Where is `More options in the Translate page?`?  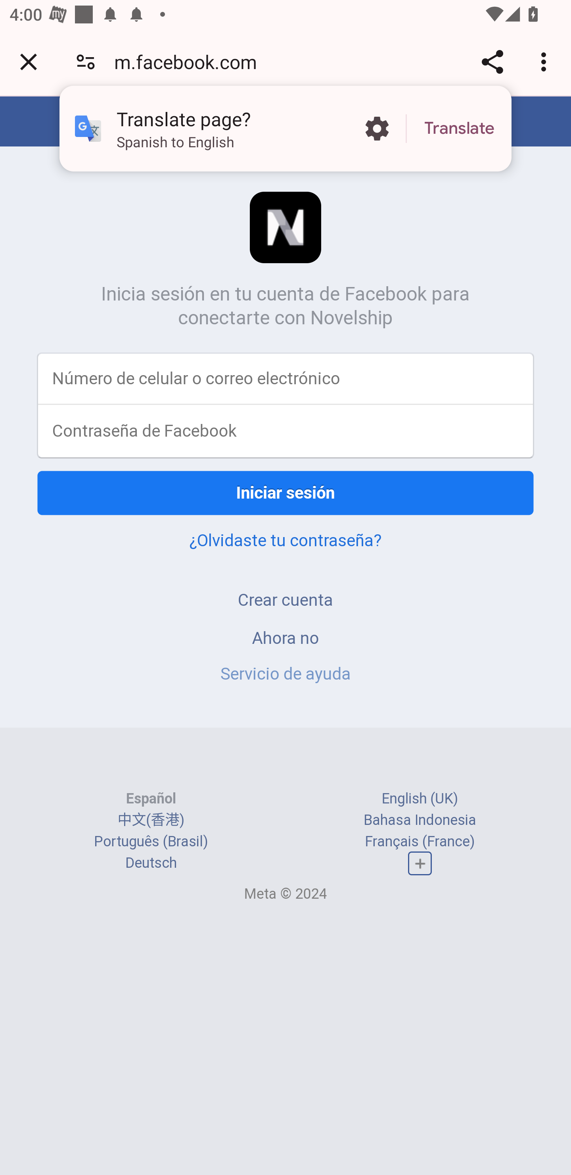
More options in the Translate page? is located at coordinates (377, 129).